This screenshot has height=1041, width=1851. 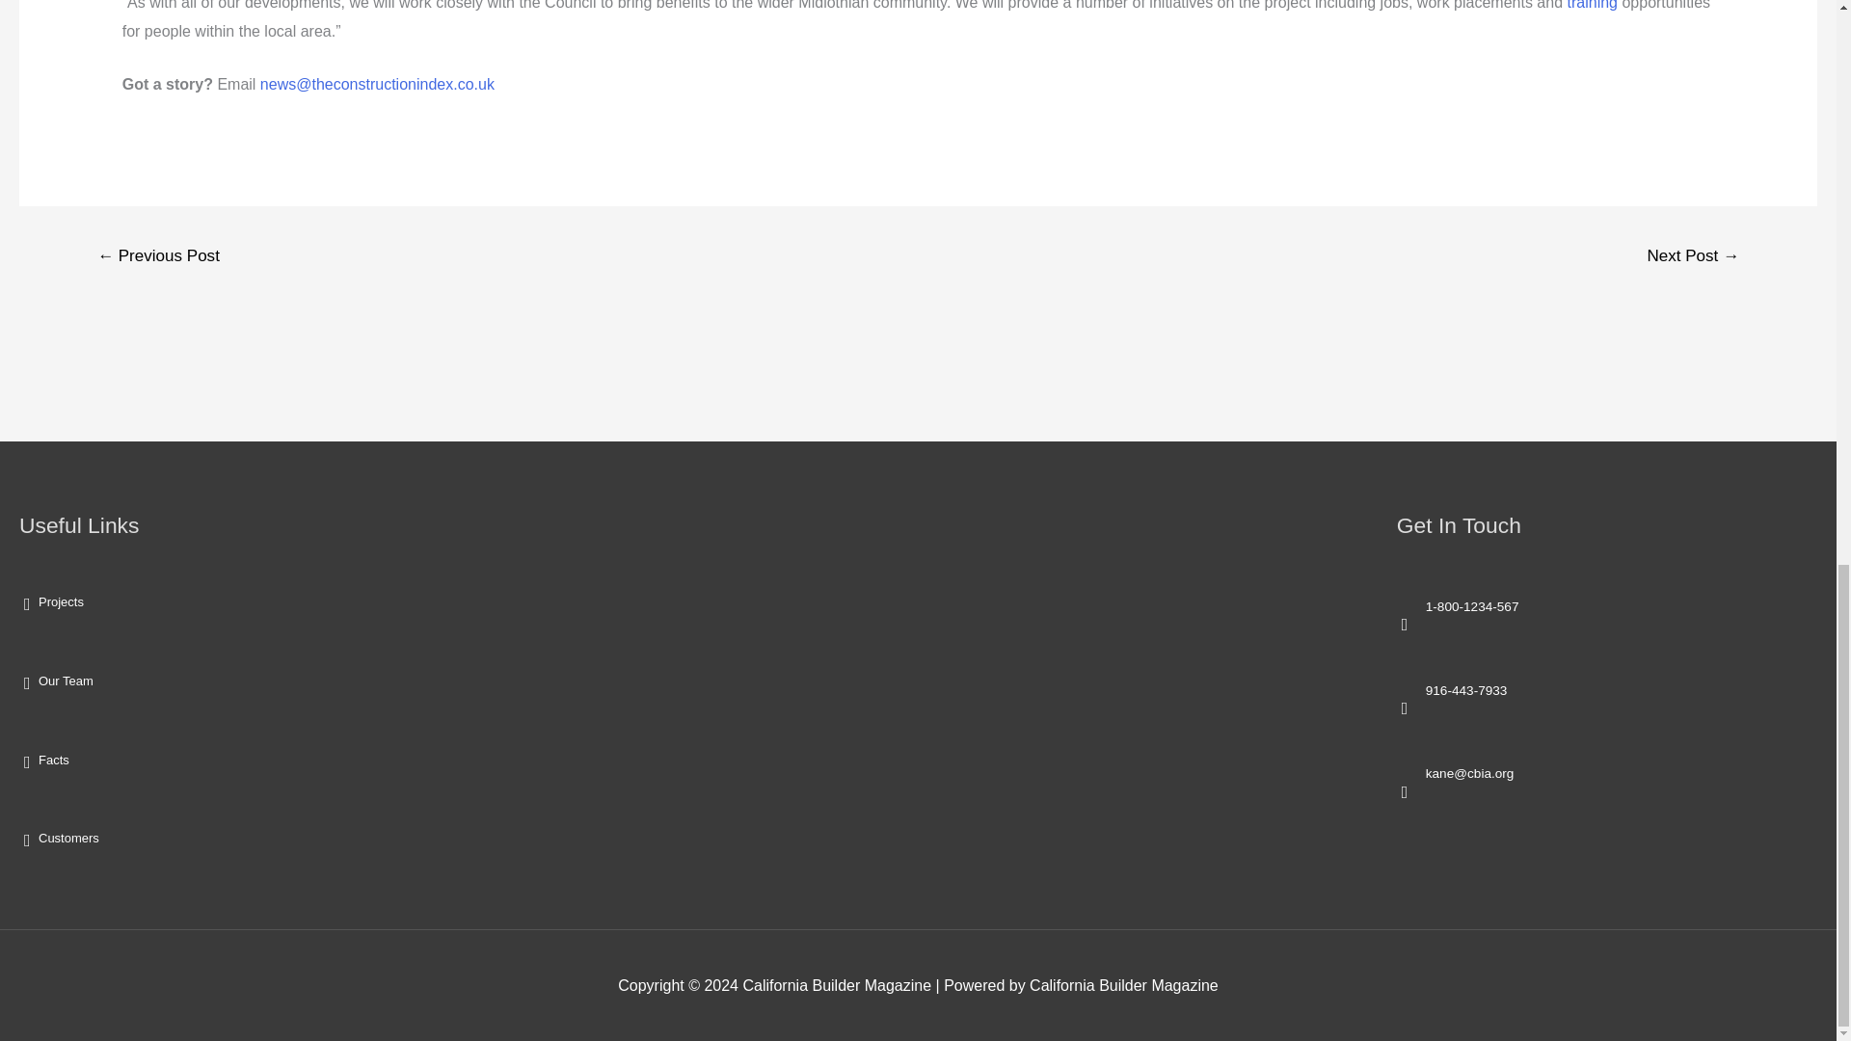 What do you see at coordinates (54, 760) in the screenshot?
I see `Facts` at bounding box center [54, 760].